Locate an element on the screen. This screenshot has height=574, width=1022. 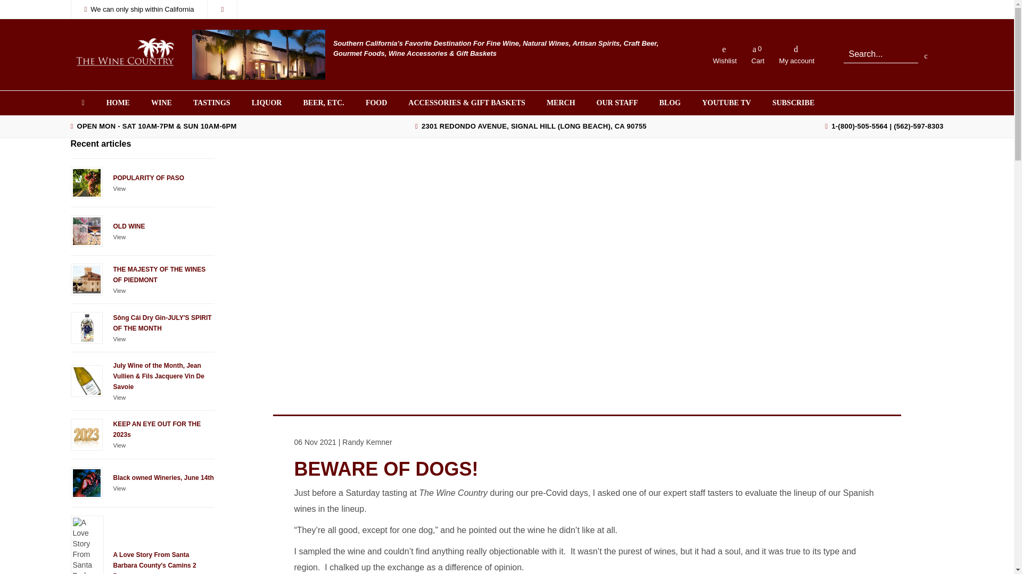
Cart is located at coordinates (757, 54).